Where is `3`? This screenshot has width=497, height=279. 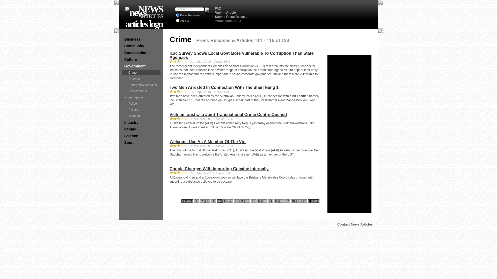
3 is located at coordinates (208, 201).